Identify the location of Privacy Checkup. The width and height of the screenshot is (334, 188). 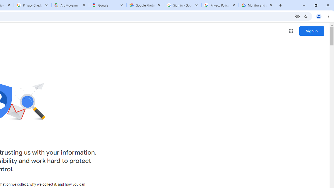
(32, 5).